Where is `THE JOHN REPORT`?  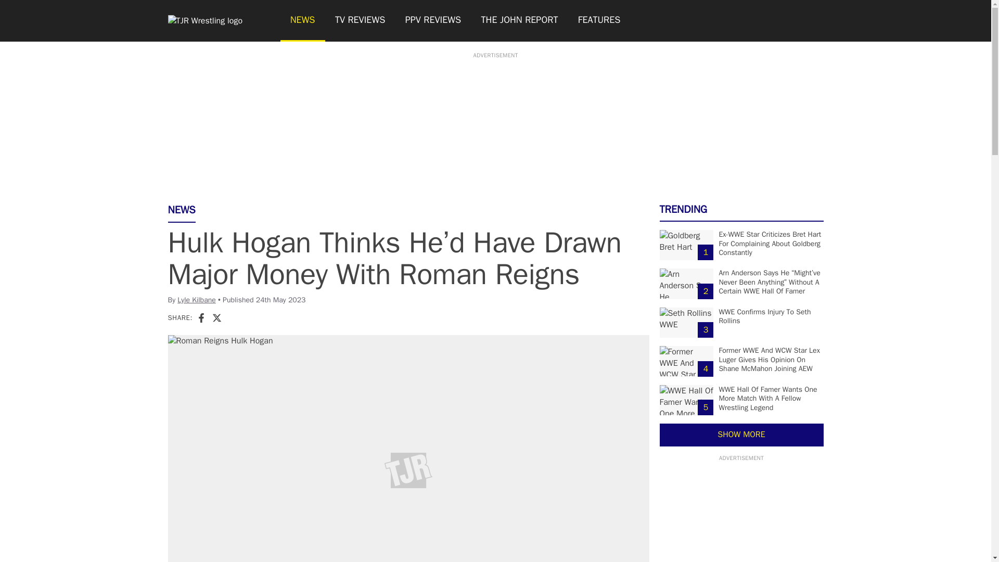 THE JOHN REPORT is located at coordinates (519, 21).